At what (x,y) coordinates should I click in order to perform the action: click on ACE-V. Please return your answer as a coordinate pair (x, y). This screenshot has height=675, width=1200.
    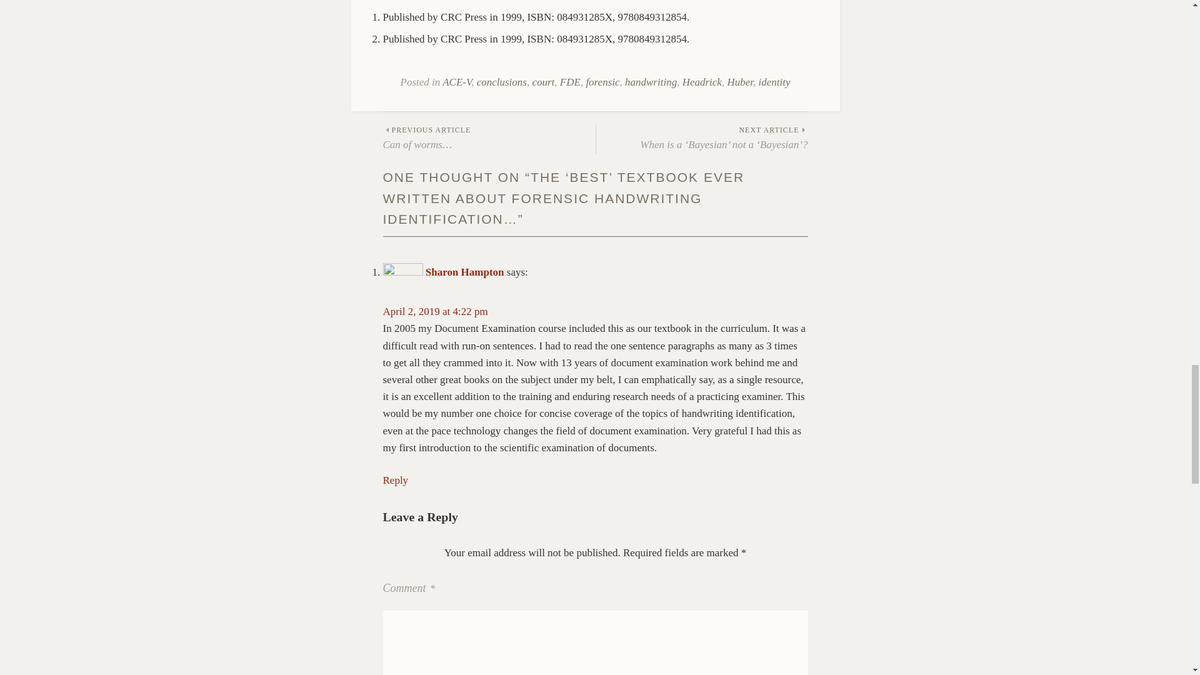
    Looking at the image, I should click on (457, 82).